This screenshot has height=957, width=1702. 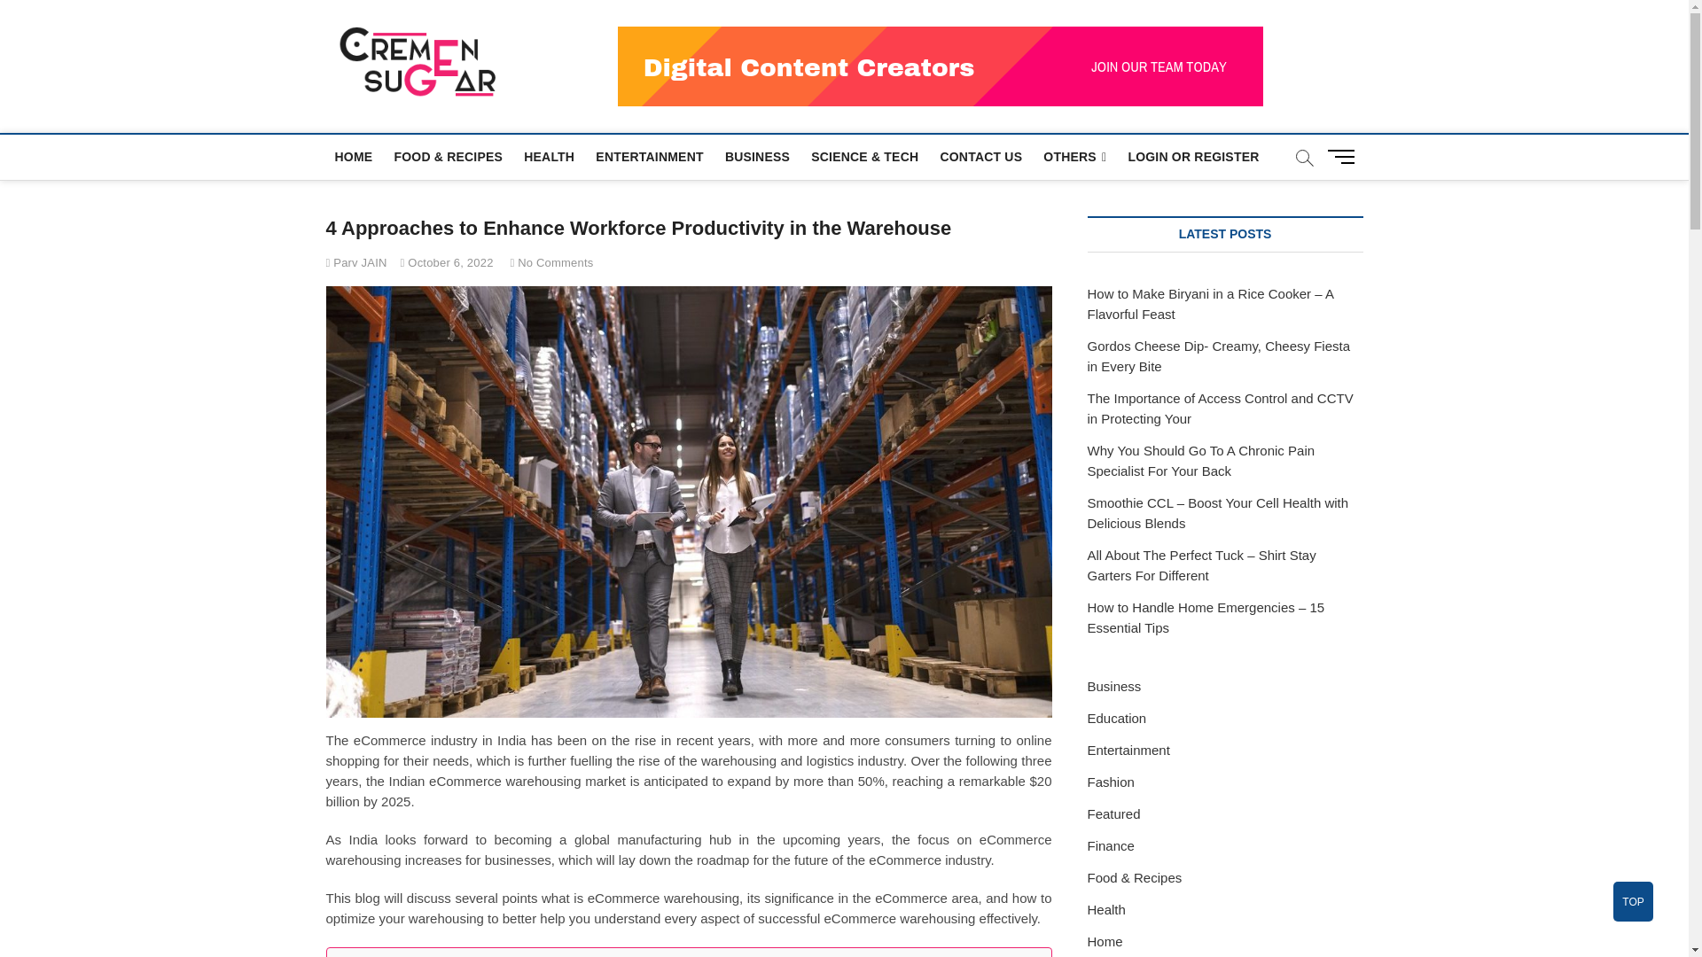 I want to click on LOGIN OR REGISTER, so click(x=1193, y=156).